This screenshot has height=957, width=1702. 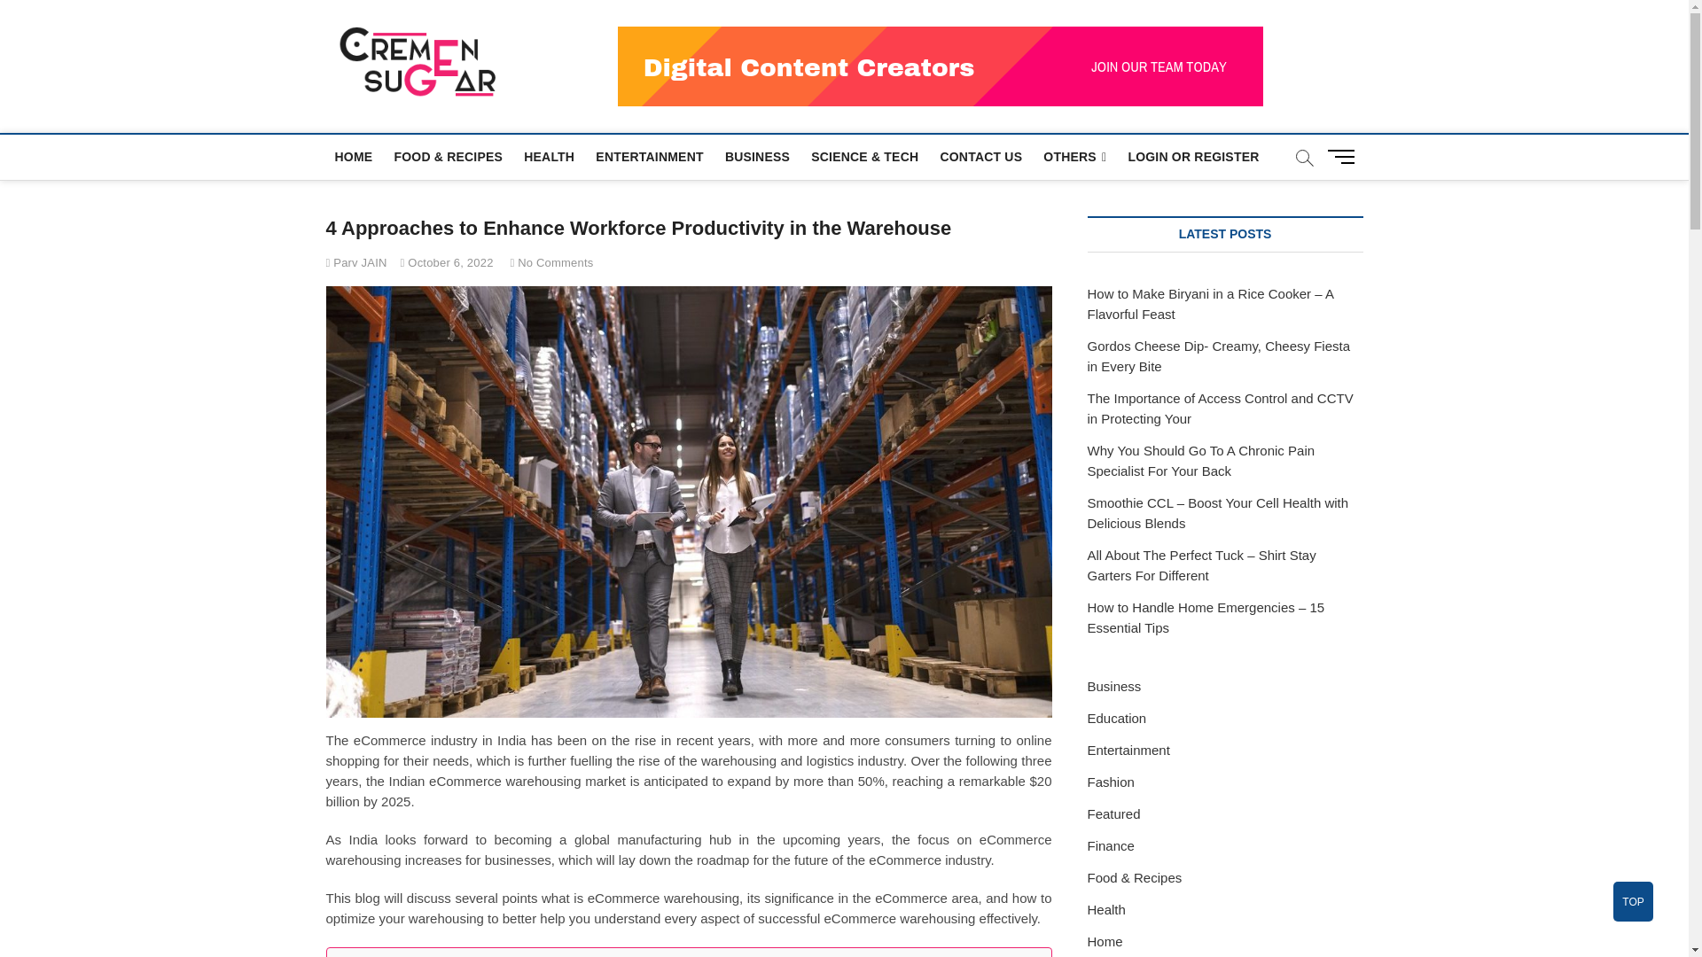 I want to click on LOGIN OR REGISTER, so click(x=1193, y=156).